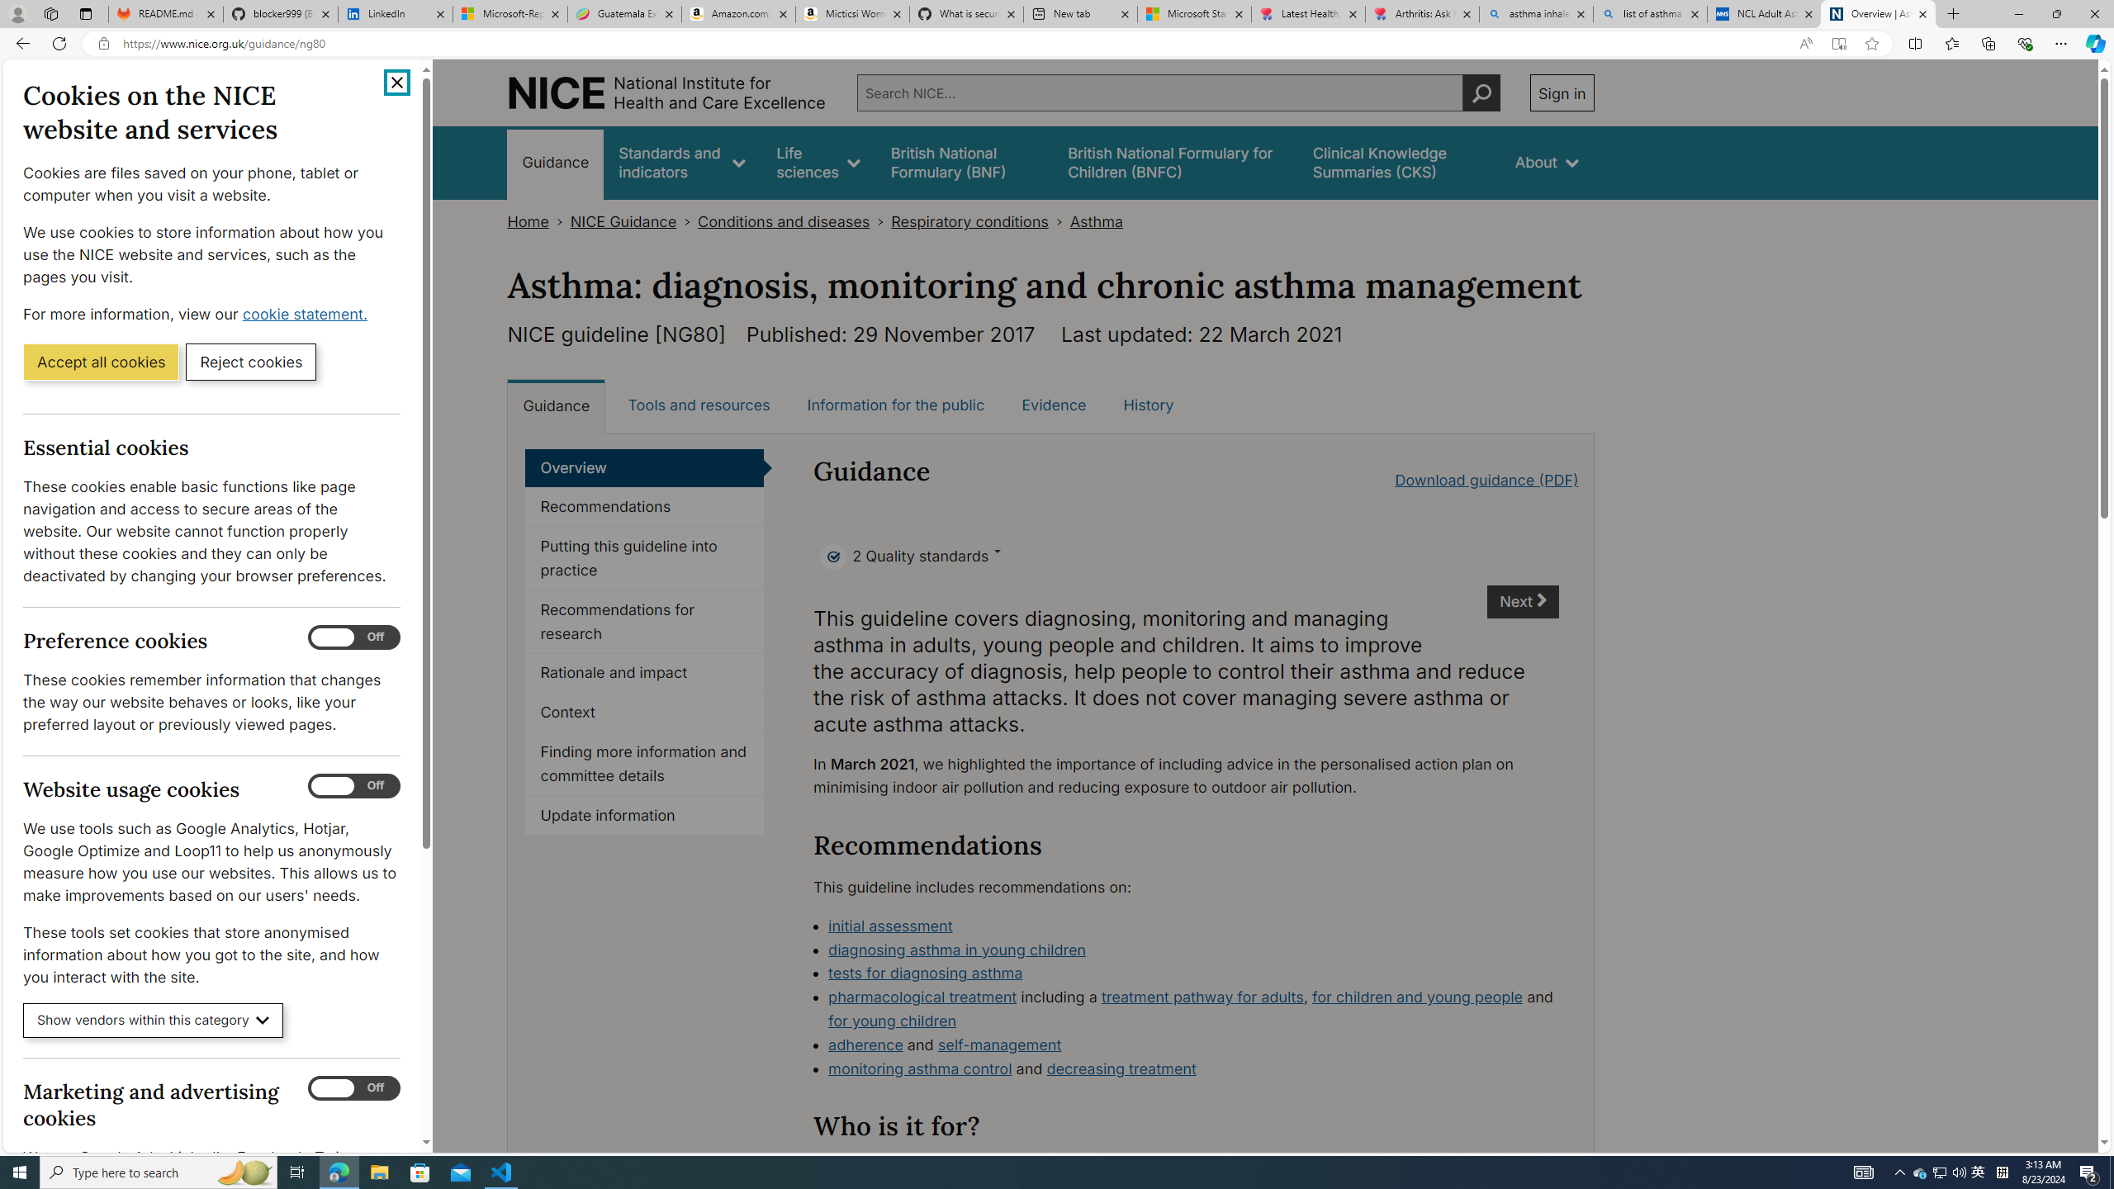 Image resolution: width=2114 pixels, height=1189 pixels. Describe the element at coordinates (1535, 14) in the screenshot. I see `asthma inhaler - Search` at that location.